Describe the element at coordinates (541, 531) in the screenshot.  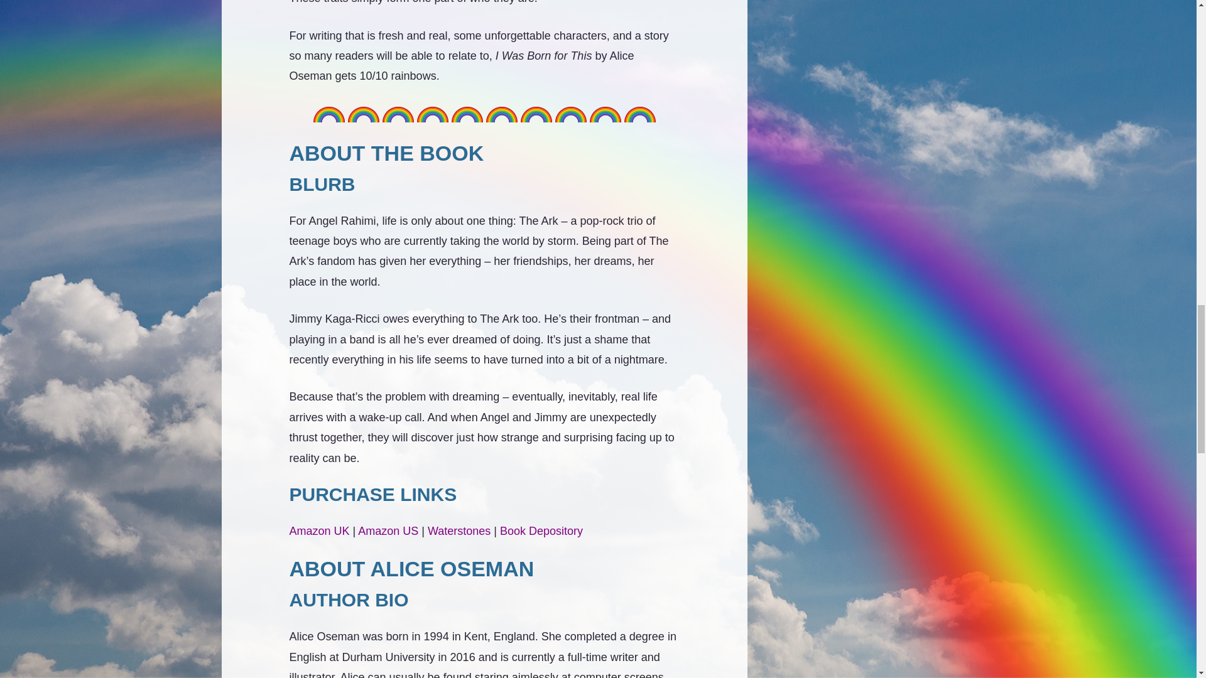
I see `Book Depository` at that location.